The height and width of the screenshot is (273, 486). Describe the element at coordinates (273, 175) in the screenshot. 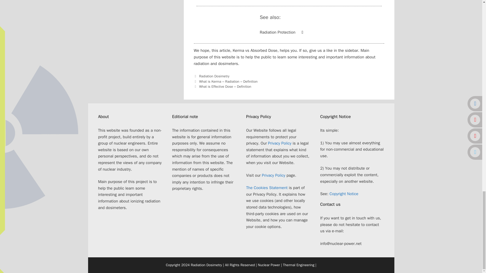

I see `Privacy Policy` at that location.